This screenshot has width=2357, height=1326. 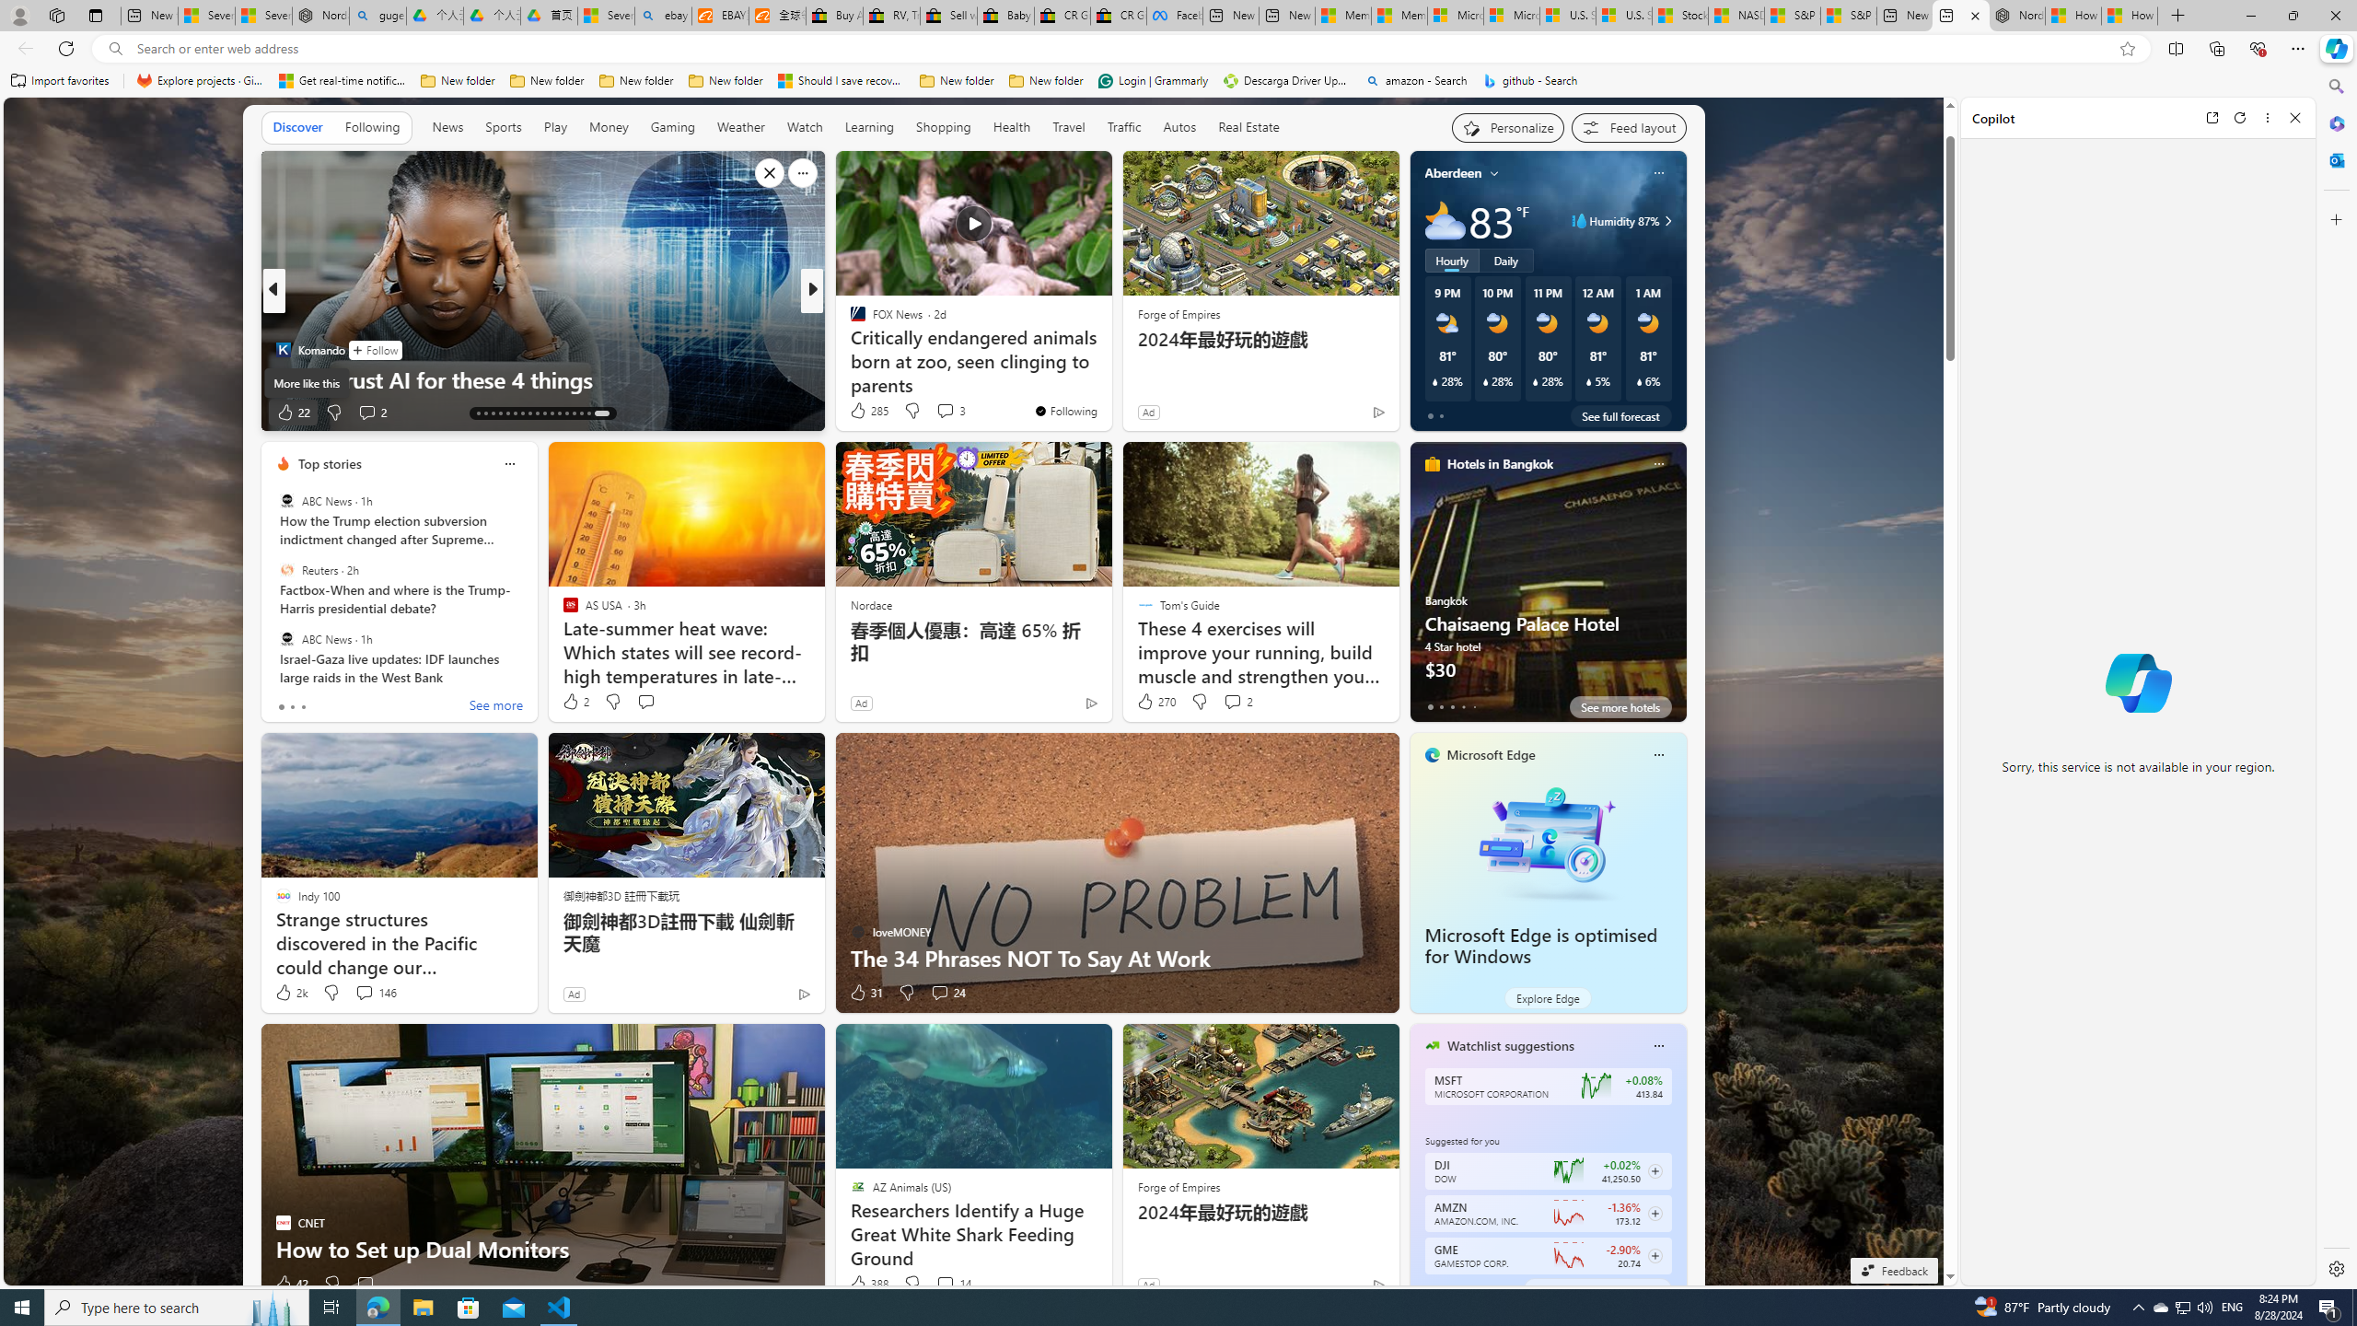 What do you see at coordinates (1453, 173) in the screenshot?
I see `Aberdeen` at bounding box center [1453, 173].